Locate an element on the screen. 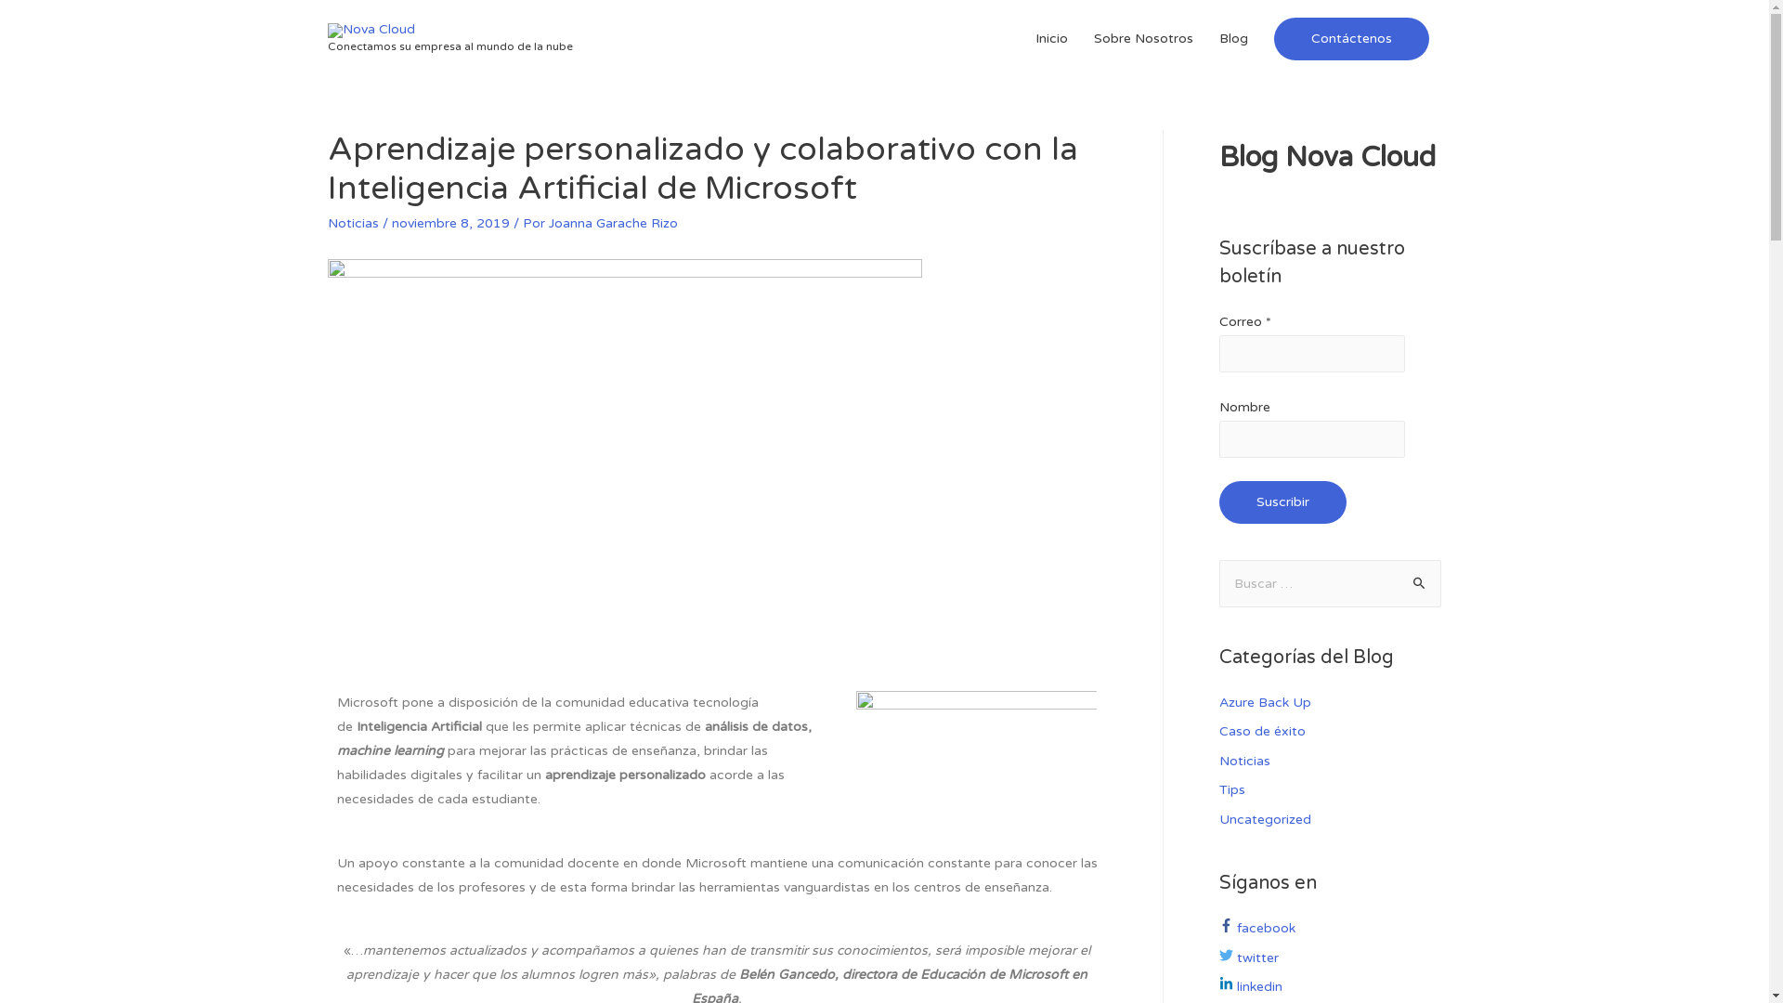 This screenshot has height=1003, width=1783. Uncategorized is located at coordinates (1265, 819).